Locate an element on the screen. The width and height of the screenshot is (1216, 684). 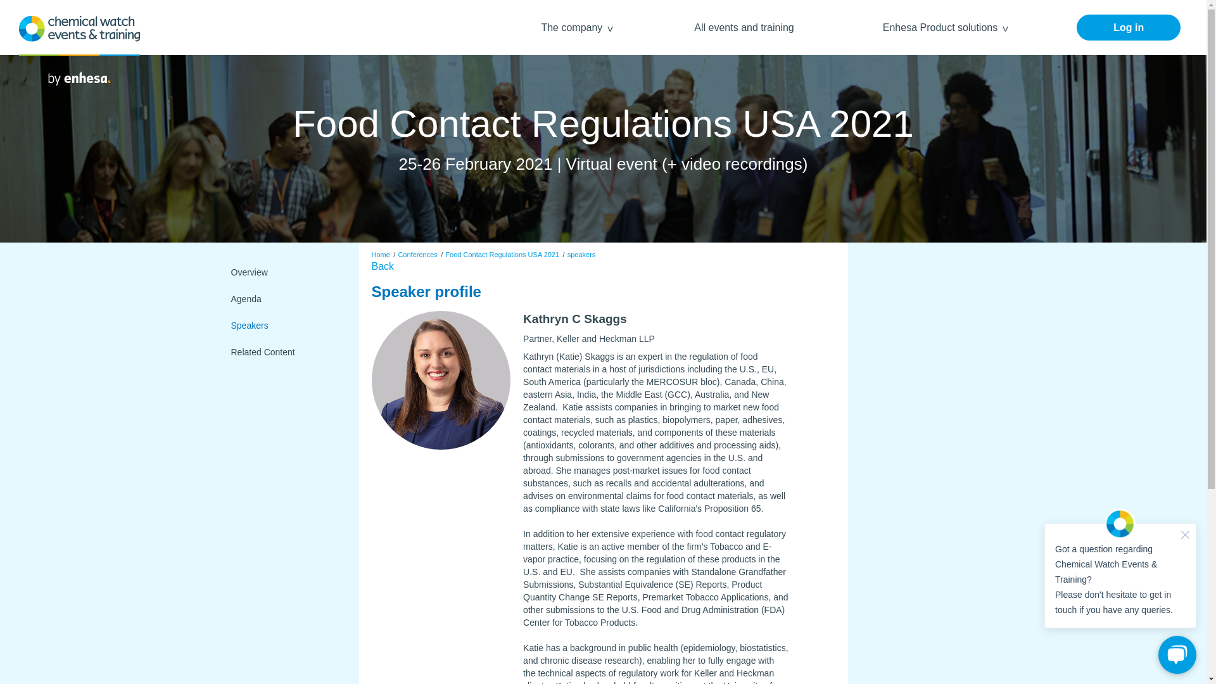
The company is located at coordinates (573, 27).